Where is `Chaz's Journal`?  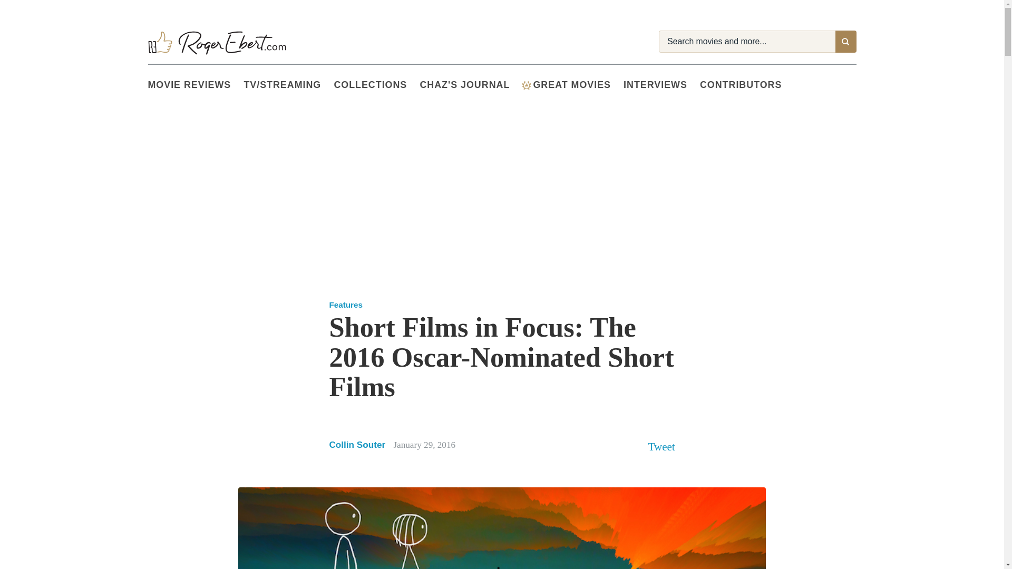 Chaz's Journal is located at coordinates (471, 85).